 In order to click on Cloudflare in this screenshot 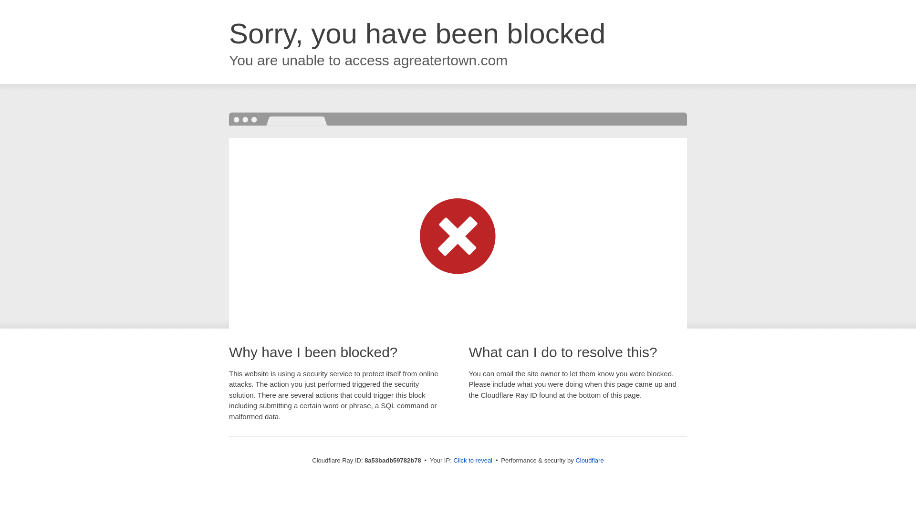, I will do `click(589, 460)`.